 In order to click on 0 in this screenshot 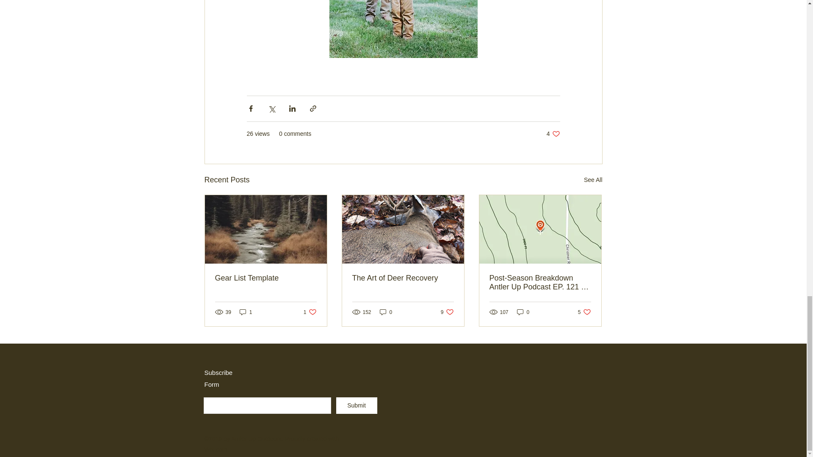, I will do `click(553, 134)`.